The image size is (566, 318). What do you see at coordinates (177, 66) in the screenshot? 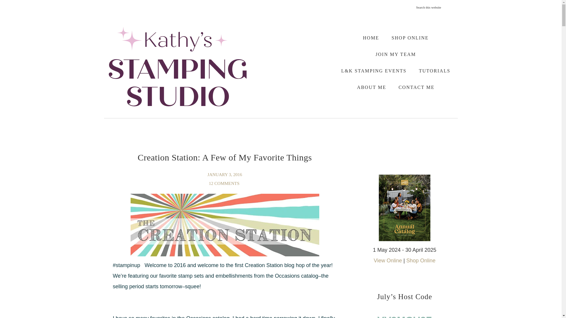
I see `KATHYS STAMPING STUDIO` at bounding box center [177, 66].